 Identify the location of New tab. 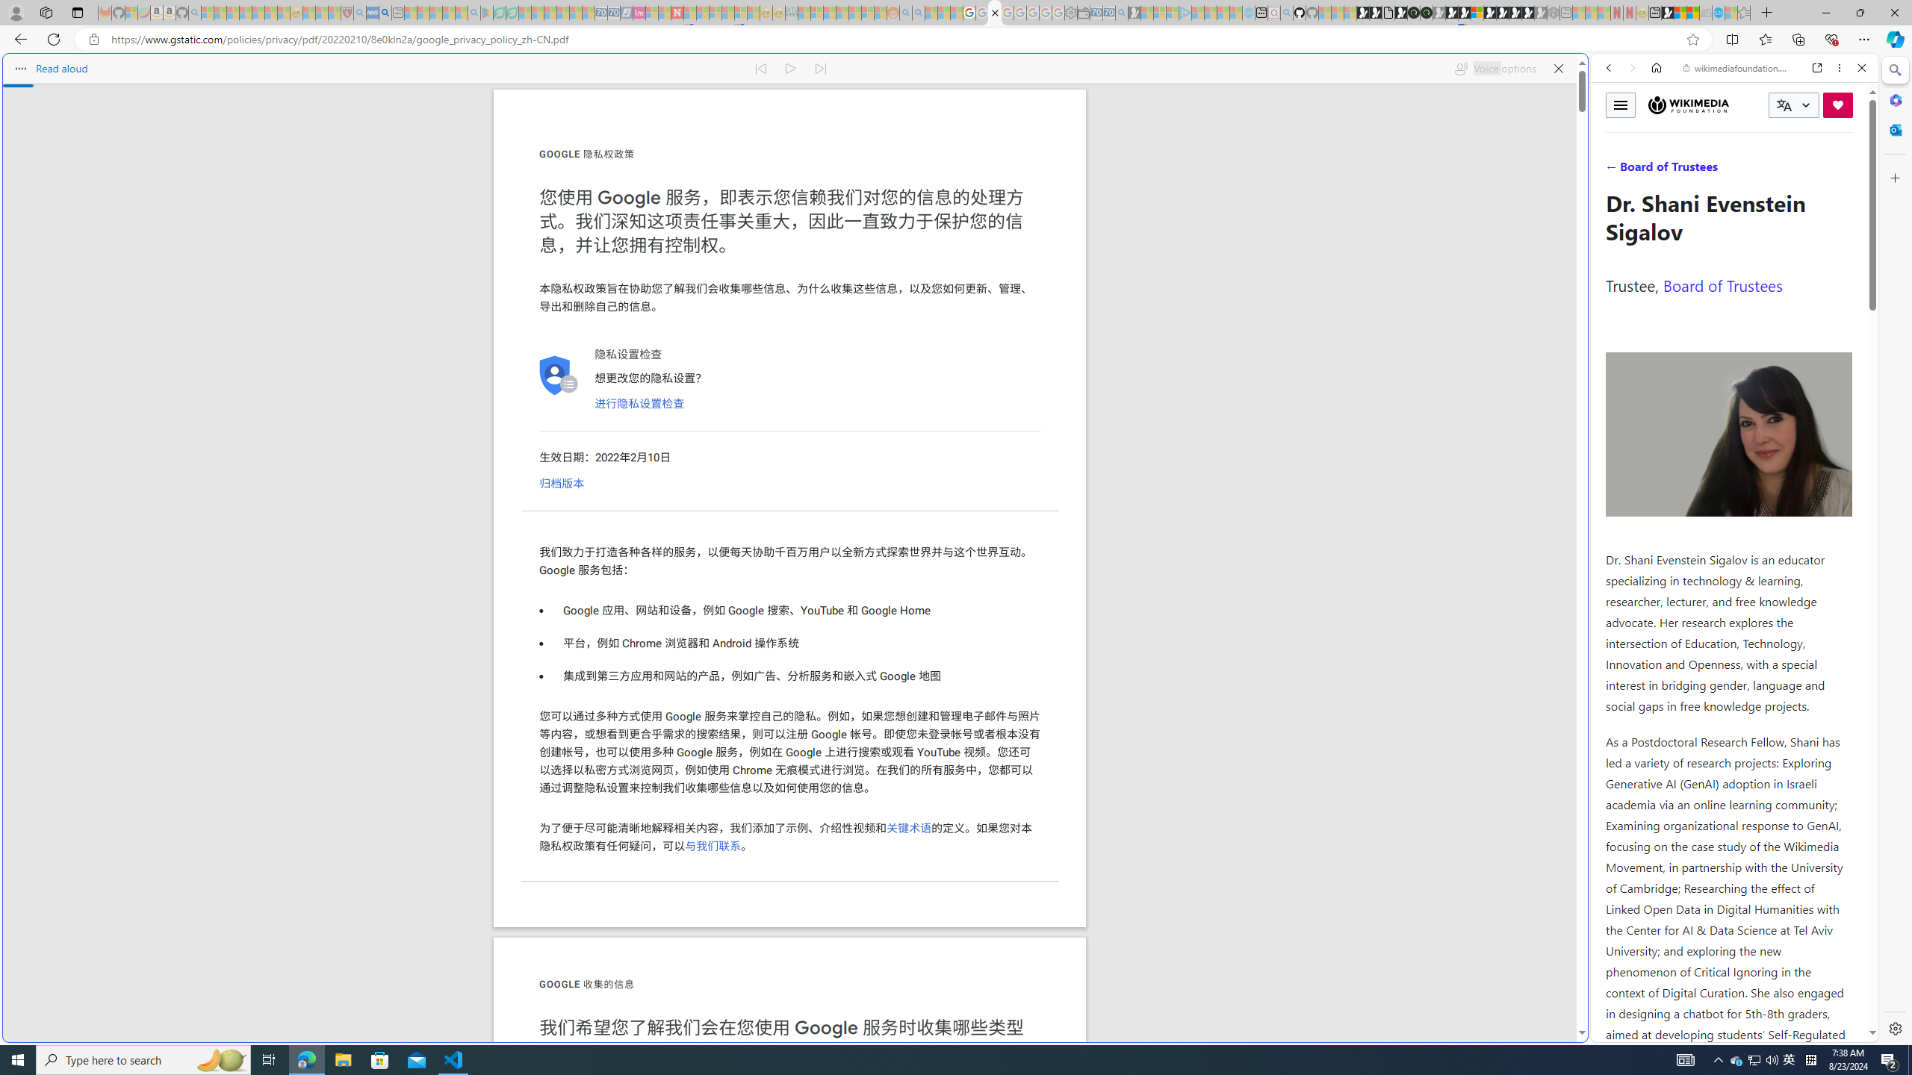
(956, 897).